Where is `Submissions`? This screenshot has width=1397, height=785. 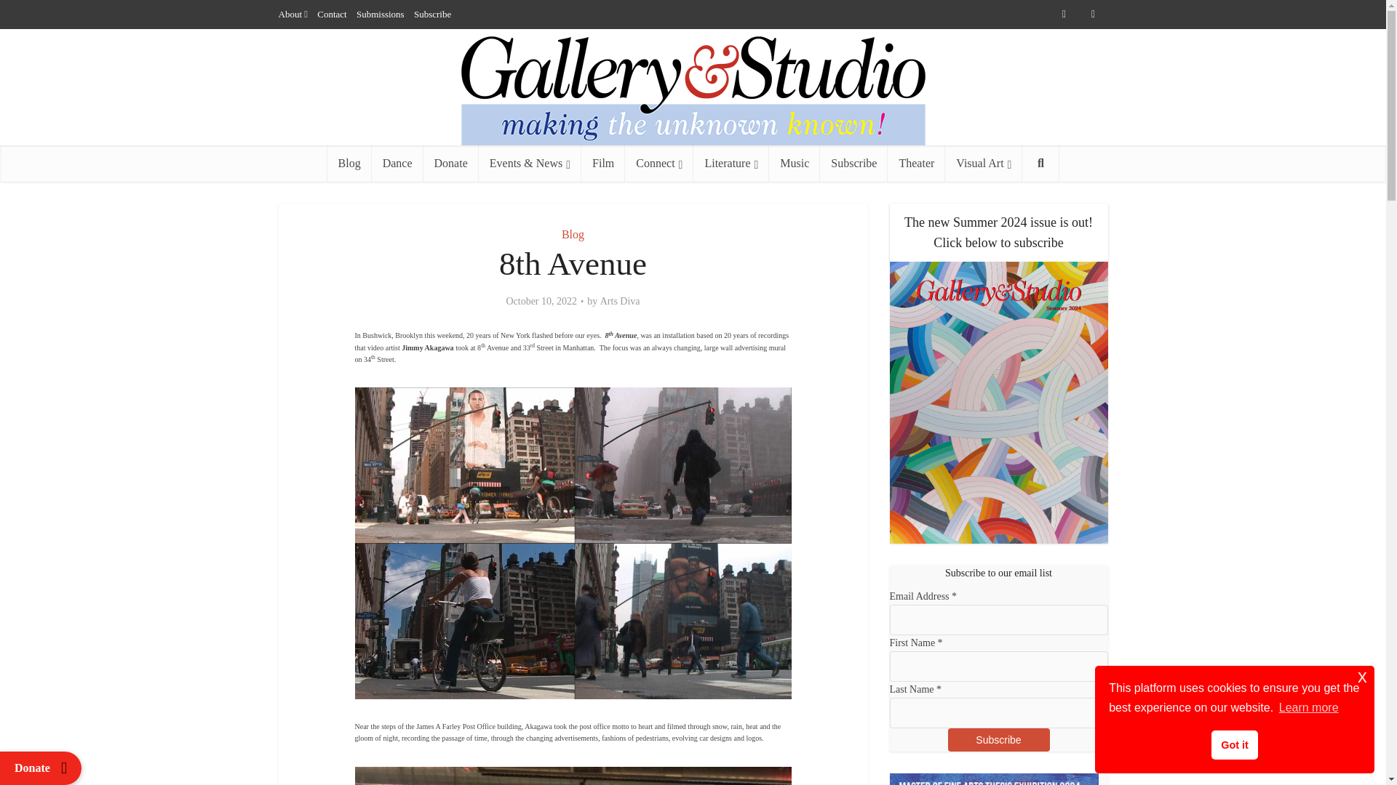 Submissions is located at coordinates (380, 14).